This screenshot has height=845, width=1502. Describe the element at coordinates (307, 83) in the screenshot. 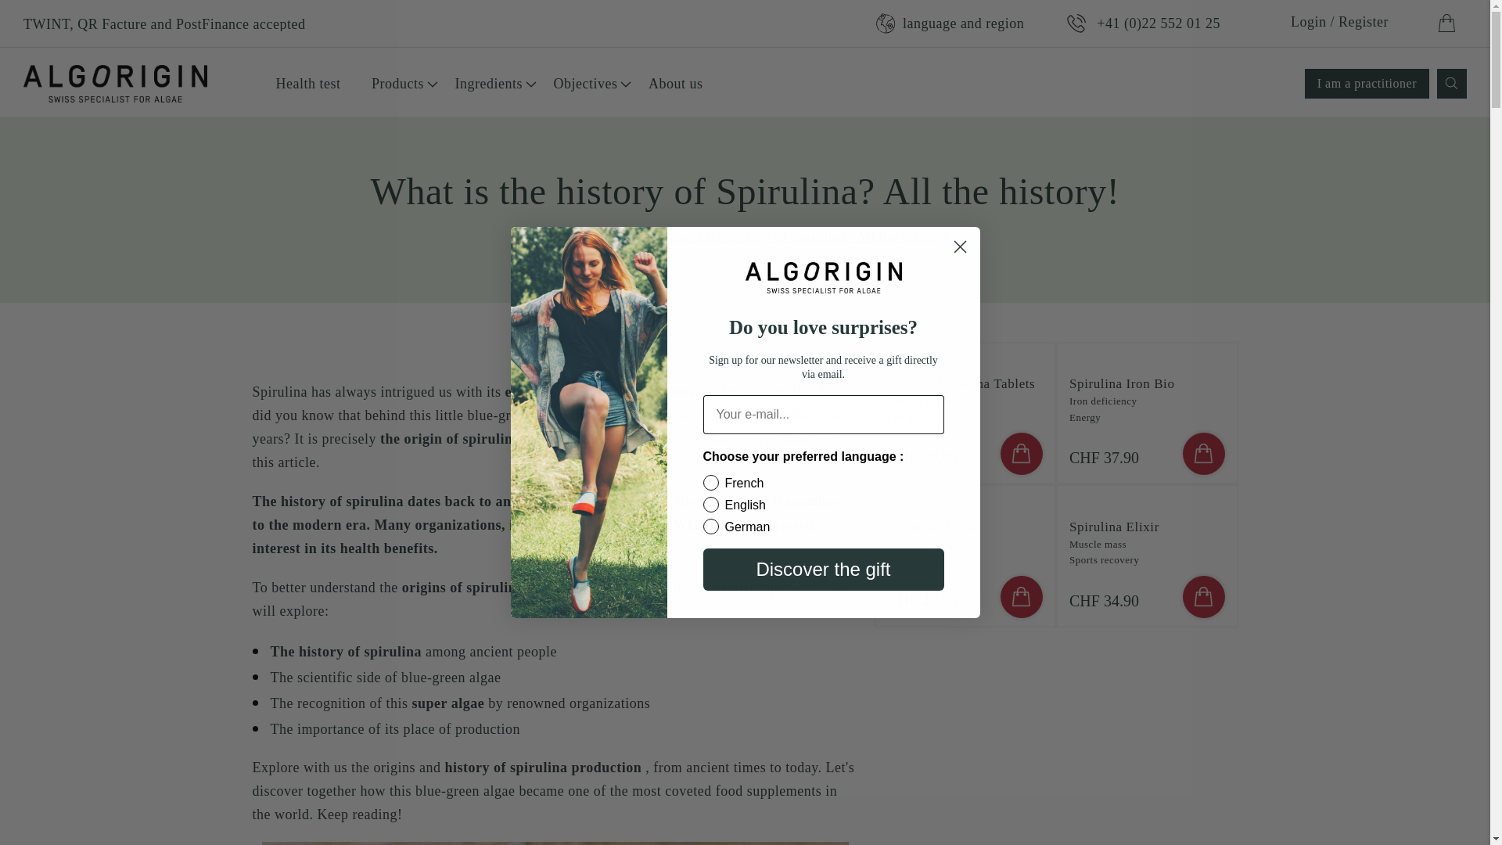

I see `Health test` at that location.